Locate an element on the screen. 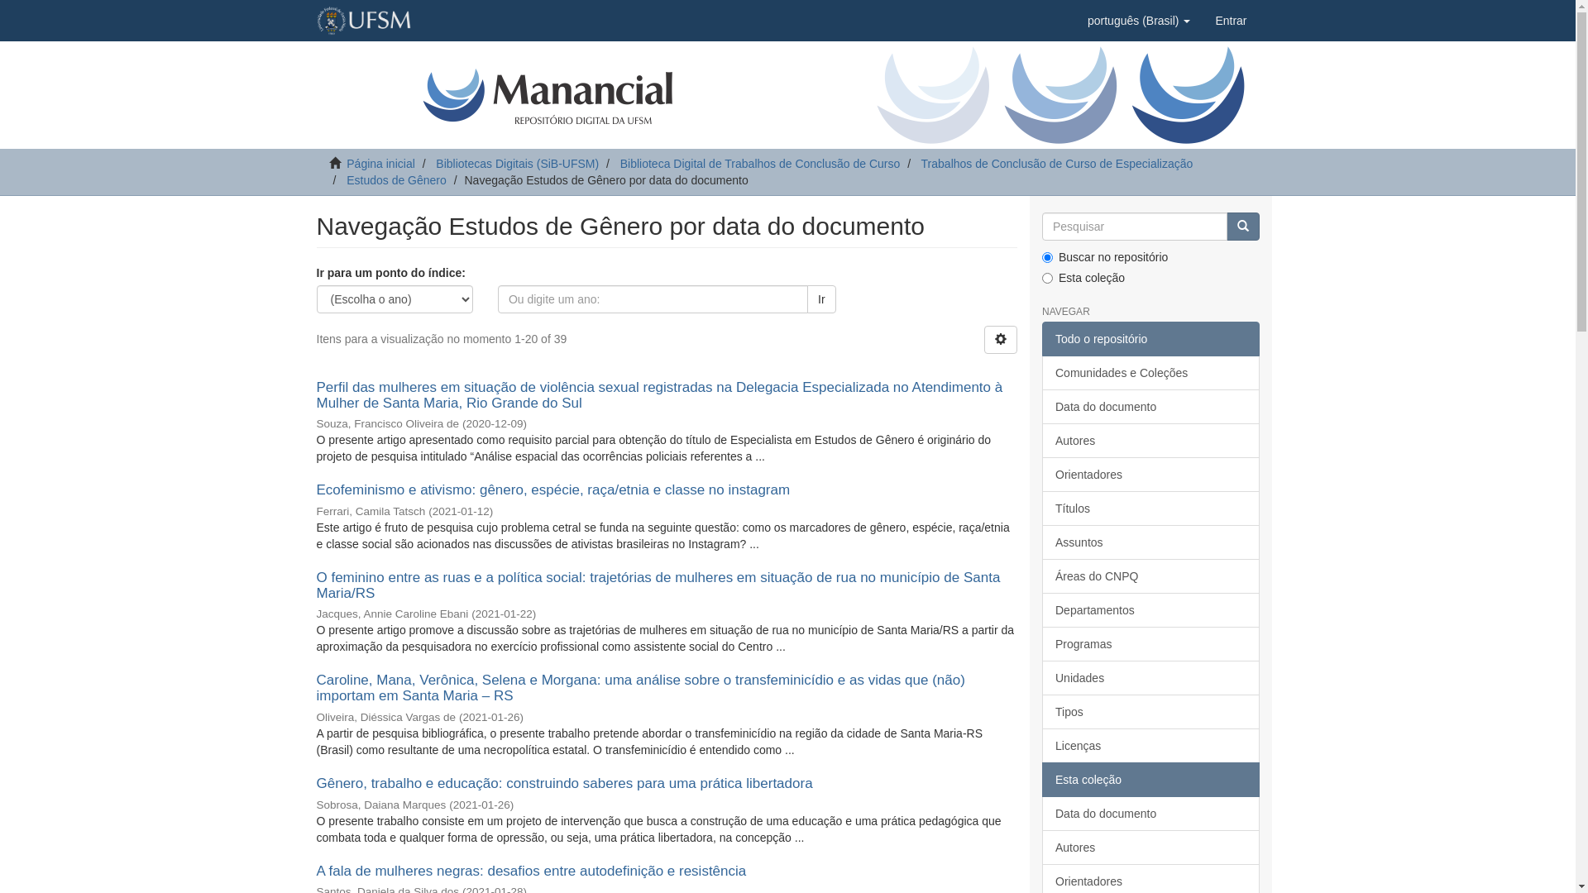  Data do documento is located at coordinates (1151, 407).